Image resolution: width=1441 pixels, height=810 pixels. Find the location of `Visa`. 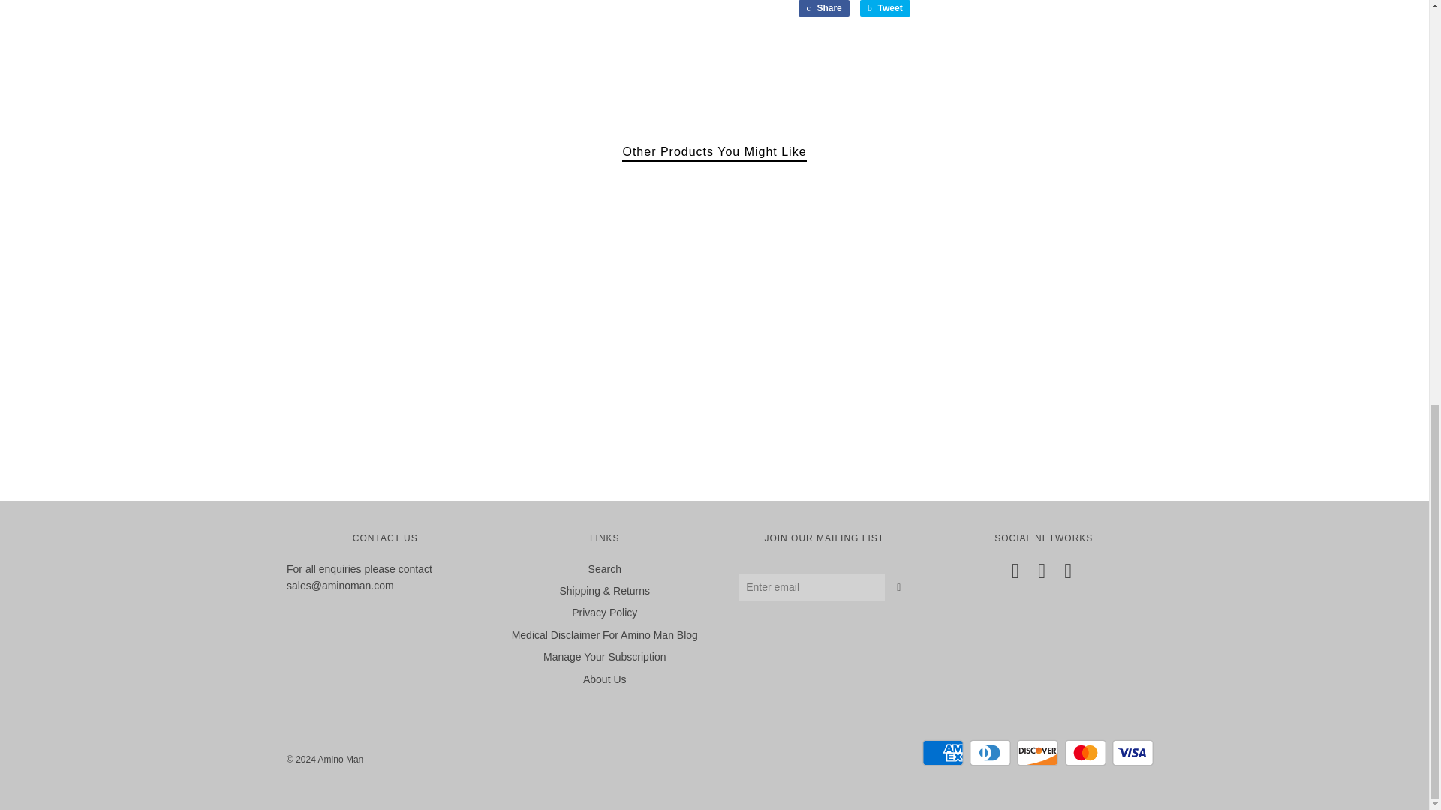

Visa is located at coordinates (1133, 752).